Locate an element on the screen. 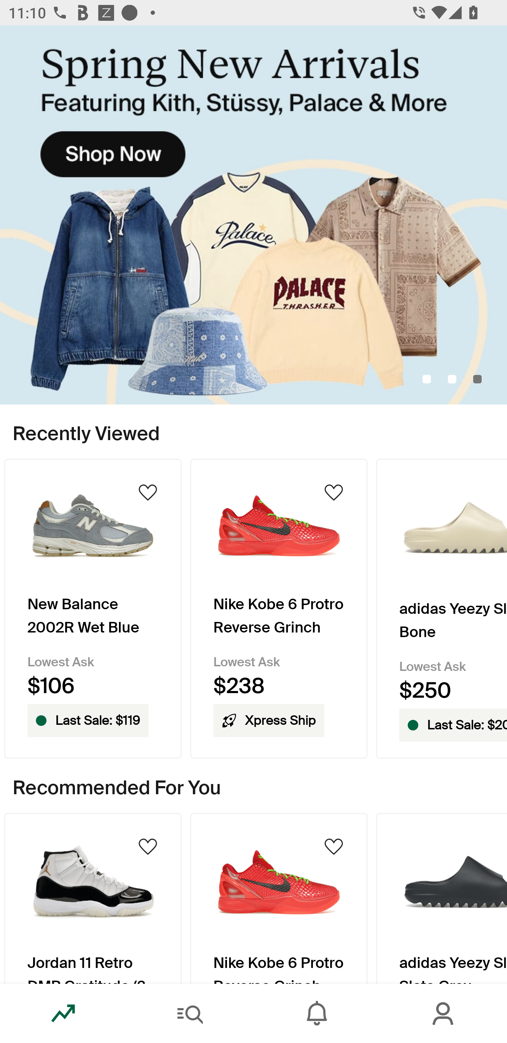 This screenshot has height=1043, width=507. Product Image Nike Kobe 6 Protro Reverse Grinch is located at coordinates (279, 898).